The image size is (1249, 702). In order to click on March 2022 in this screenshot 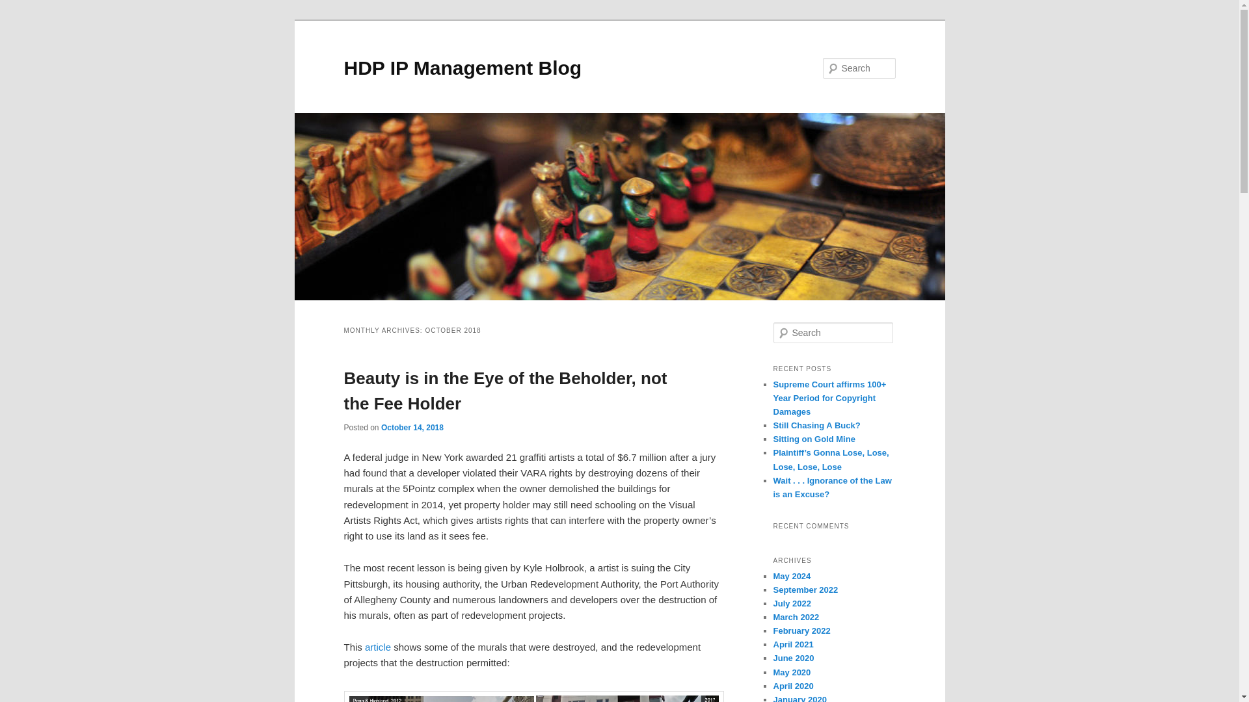, I will do `click(796, 616)`.